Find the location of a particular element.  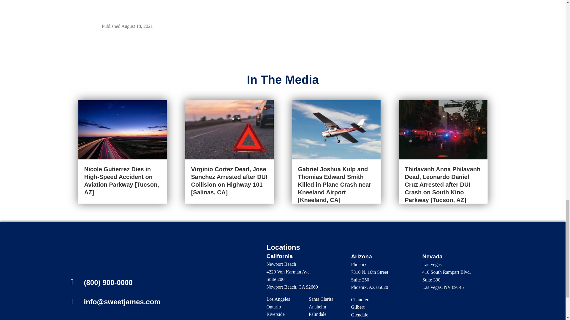

San Francisco is located at coordinates (280, 319).